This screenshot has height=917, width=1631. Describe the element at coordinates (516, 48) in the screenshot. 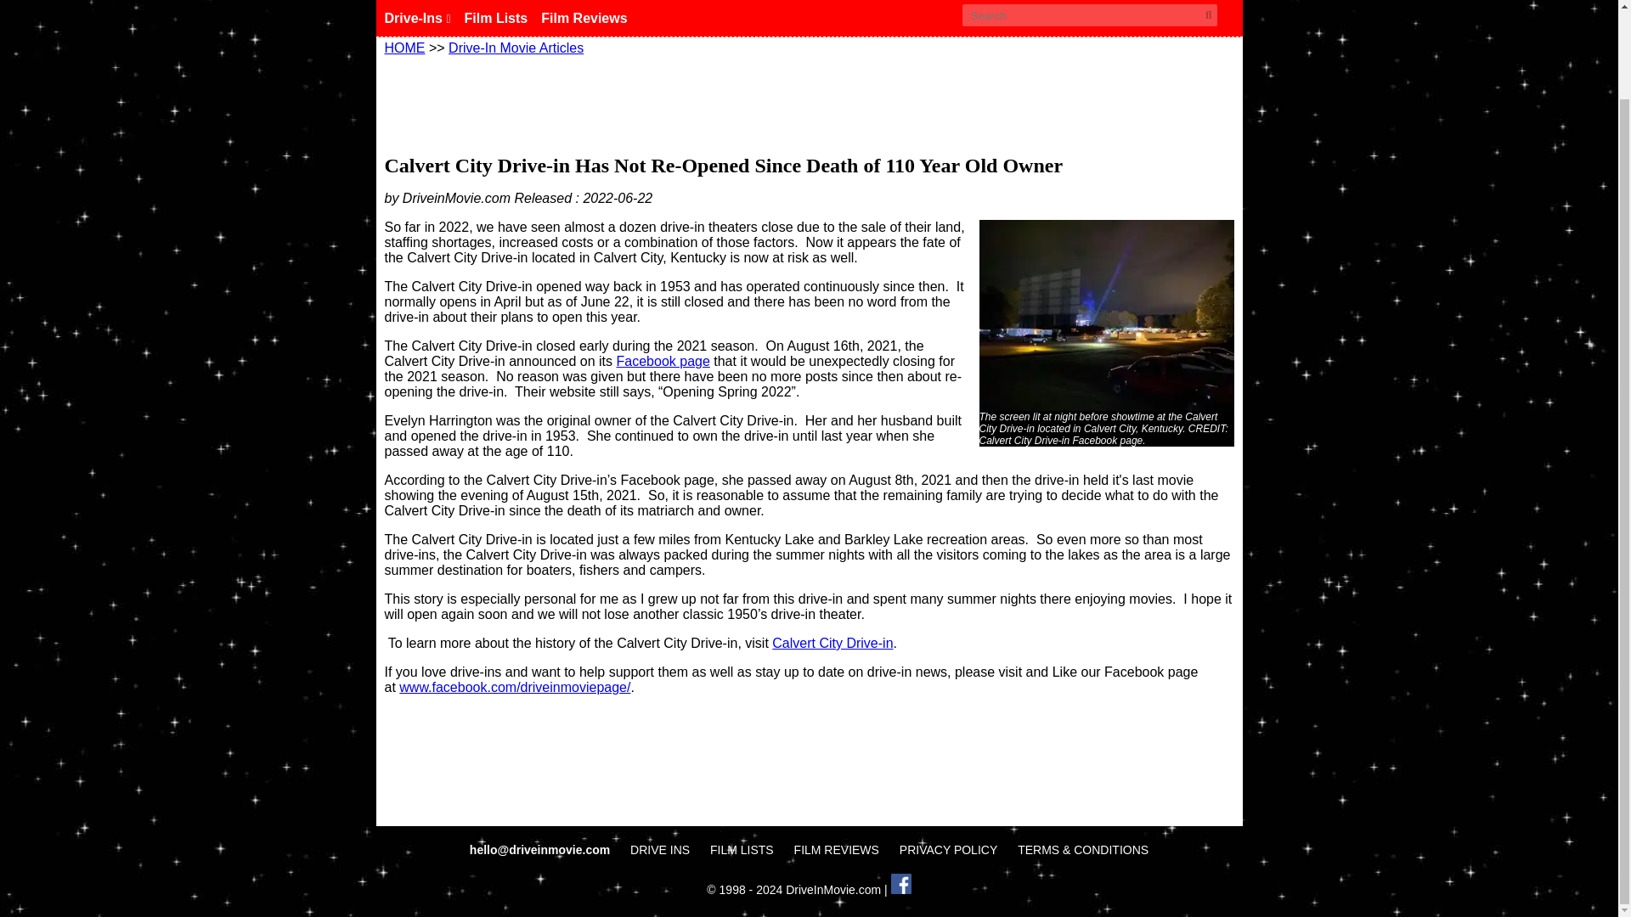

I see `Drive-In Movie Articles` at that location.